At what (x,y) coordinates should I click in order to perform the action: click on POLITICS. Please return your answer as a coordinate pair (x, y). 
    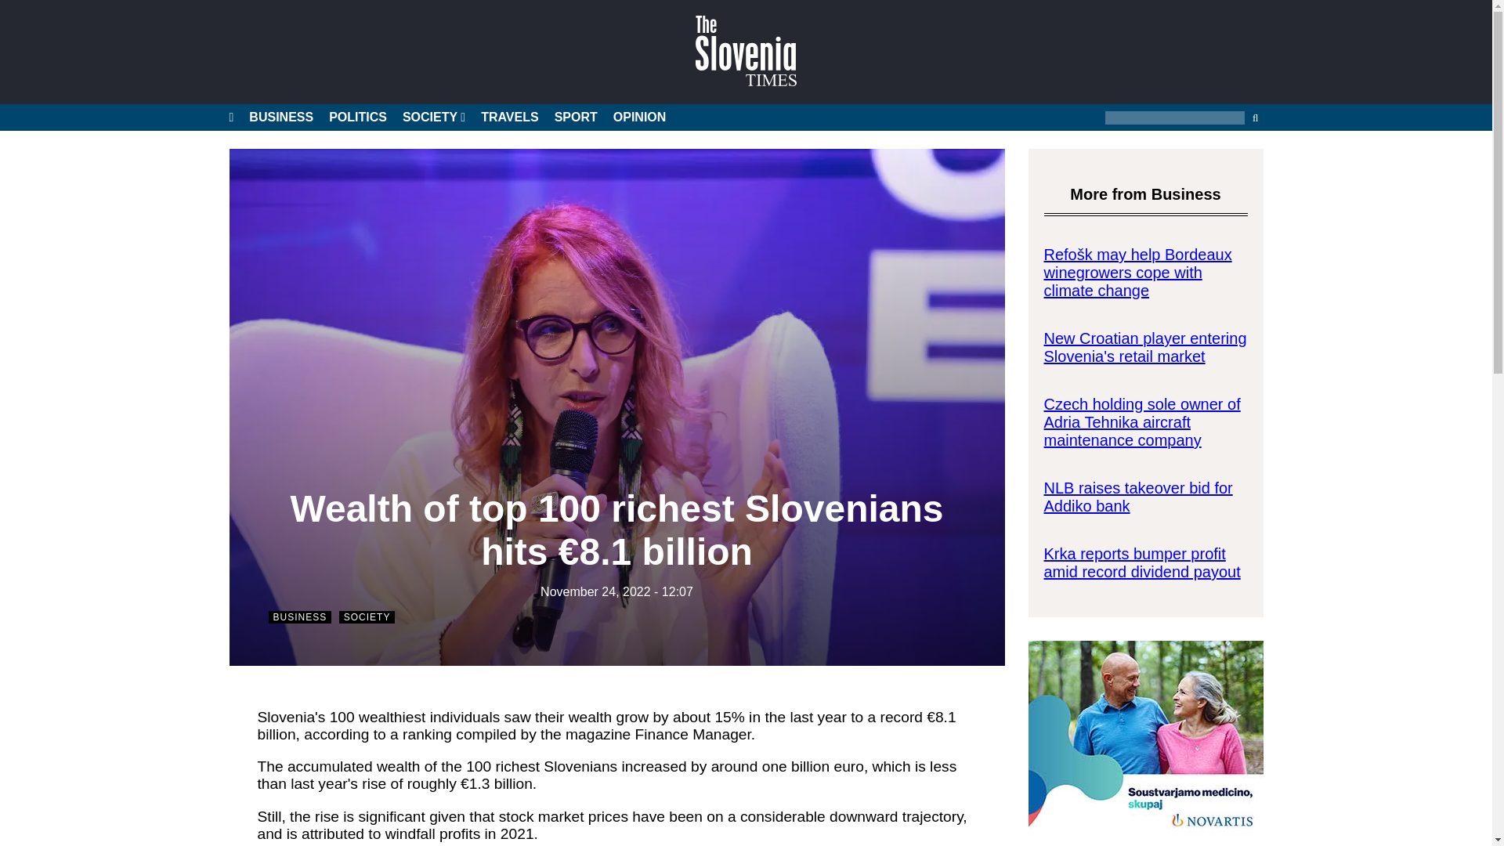
    Looking at the image, I should click on (357, 117).